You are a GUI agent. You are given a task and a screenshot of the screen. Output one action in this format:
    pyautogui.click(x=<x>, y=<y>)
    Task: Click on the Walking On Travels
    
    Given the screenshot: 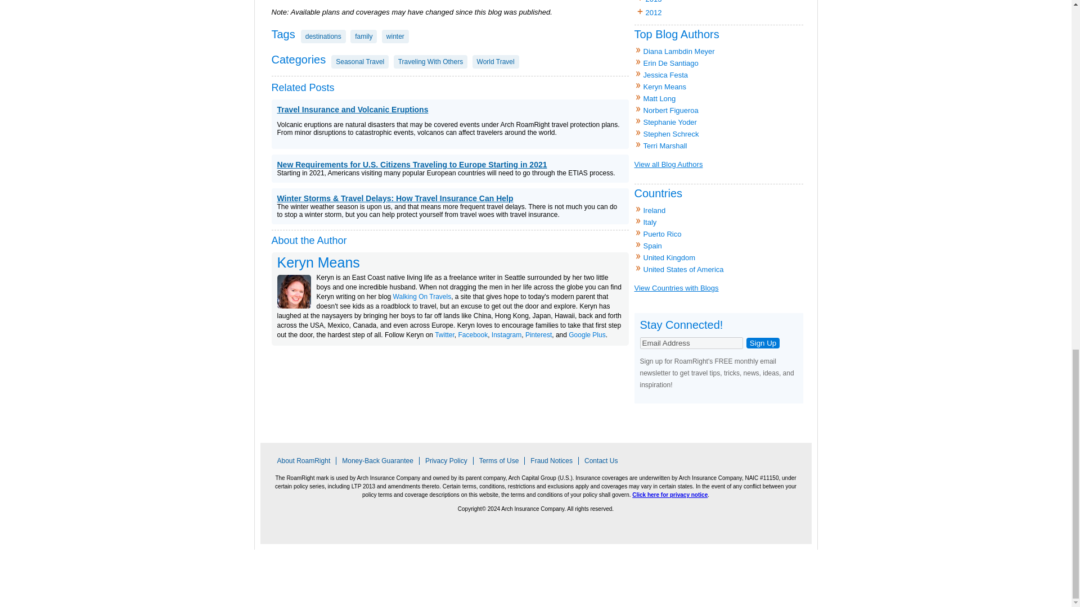 What is the action you would take?
    pyautogui.click(x=422, y=296)
    